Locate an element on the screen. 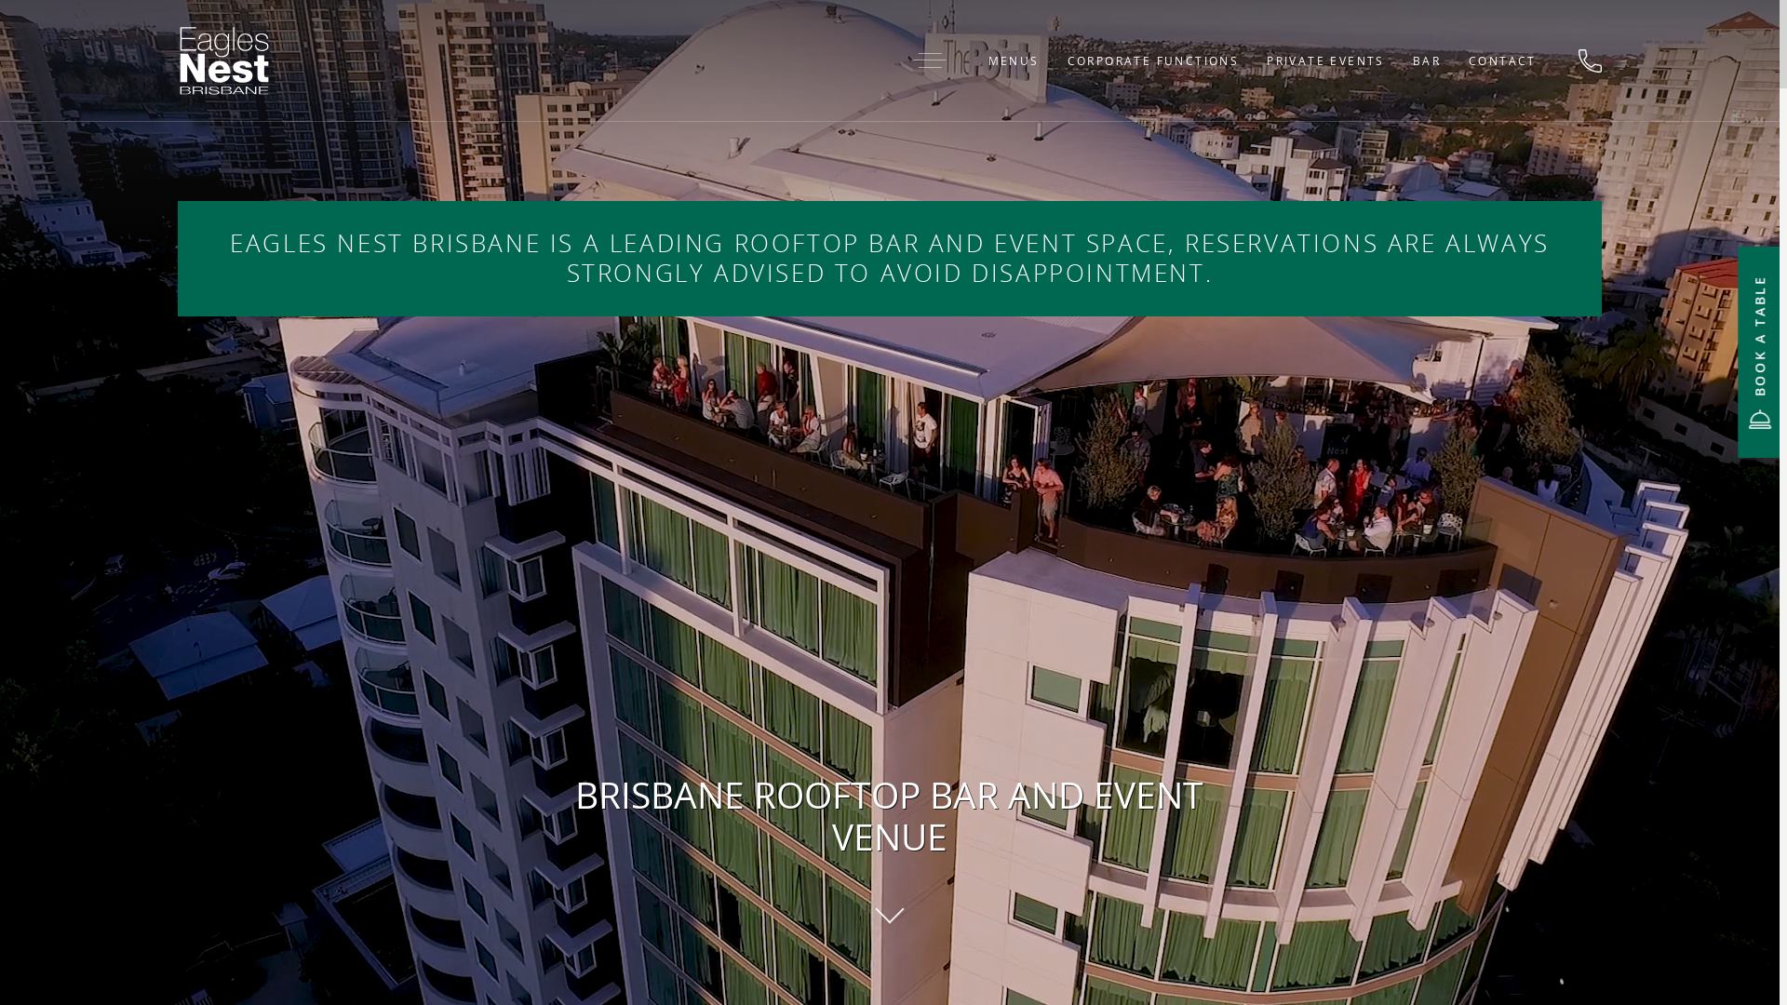  Call Us is located at coordinates (1590, 60).